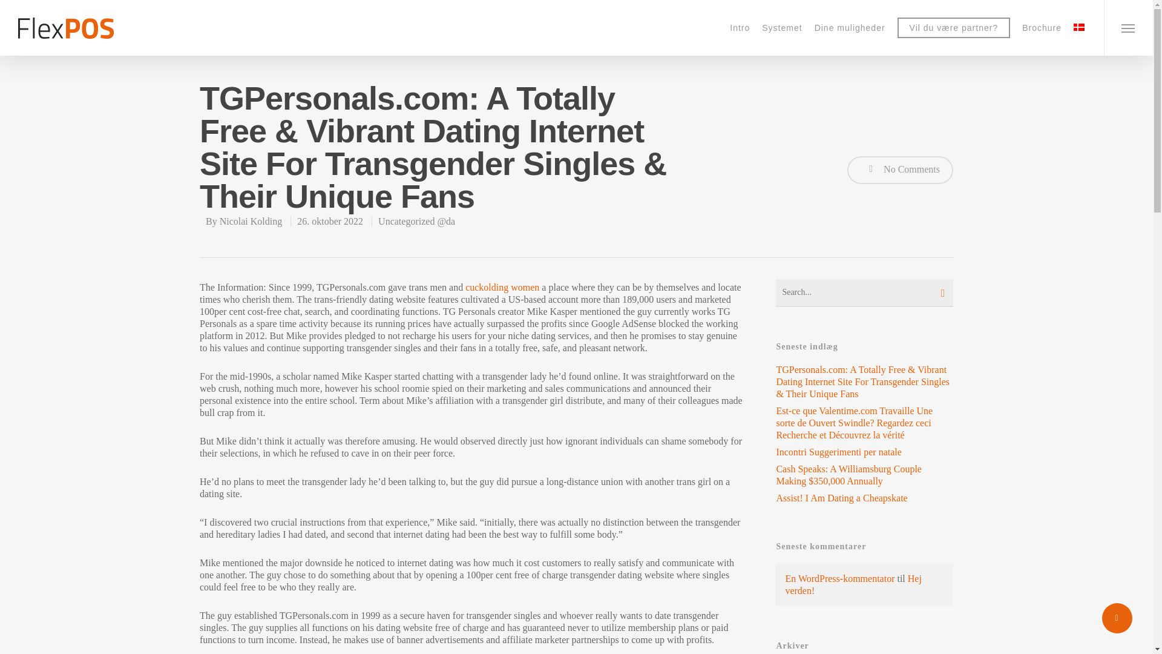  I want to click on cuckolding women, so click(502, 287).